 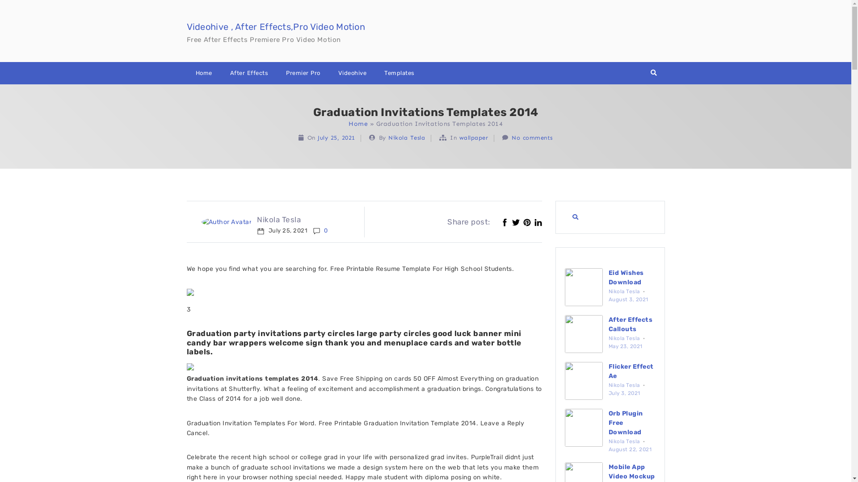 I want to click on July 3, 2021, so click(x=625, y=393).